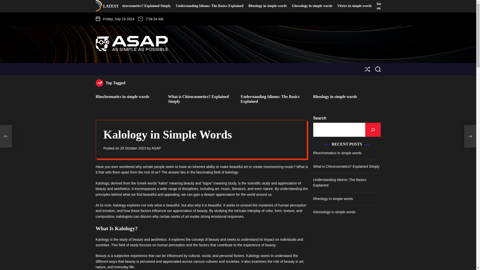 This screenshot has height=270, width=480. What do you see at coordinates (146, 6) in the screenshot?
I see `Rhochrematics in simple words` at bounding box center [146, 6].